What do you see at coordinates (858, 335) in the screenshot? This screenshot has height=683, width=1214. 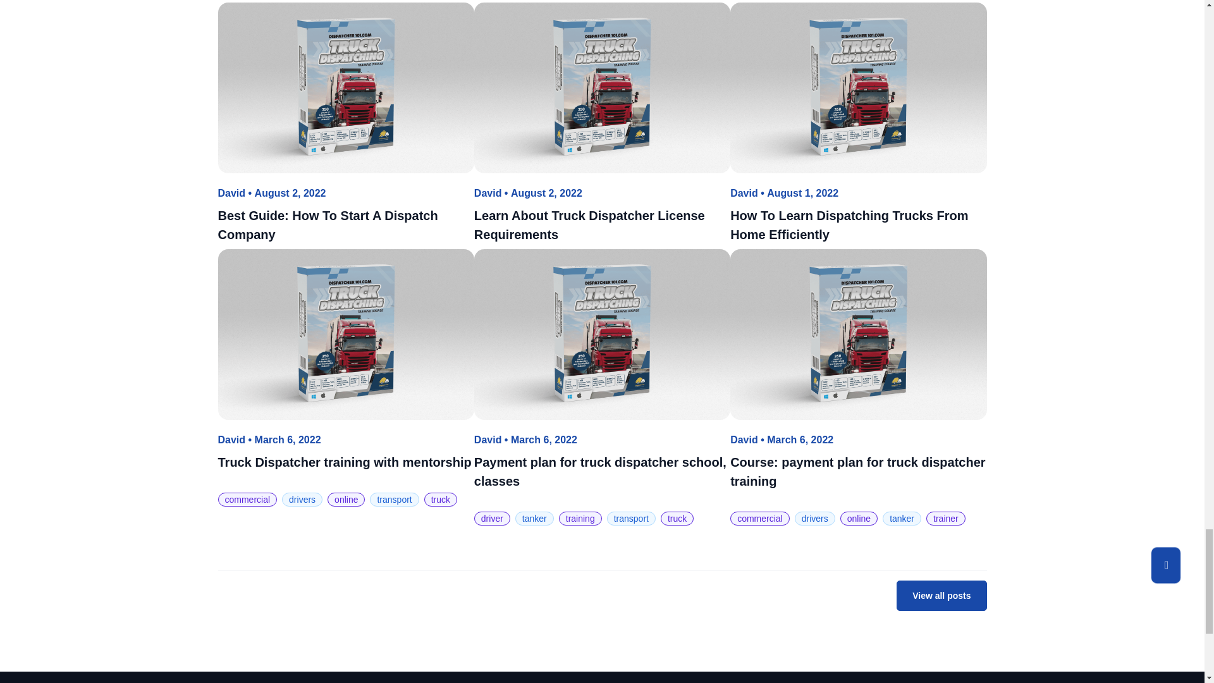 I see `5852abbff89b8f98a02ec2f200054d73` at bounding box center [858, 335].